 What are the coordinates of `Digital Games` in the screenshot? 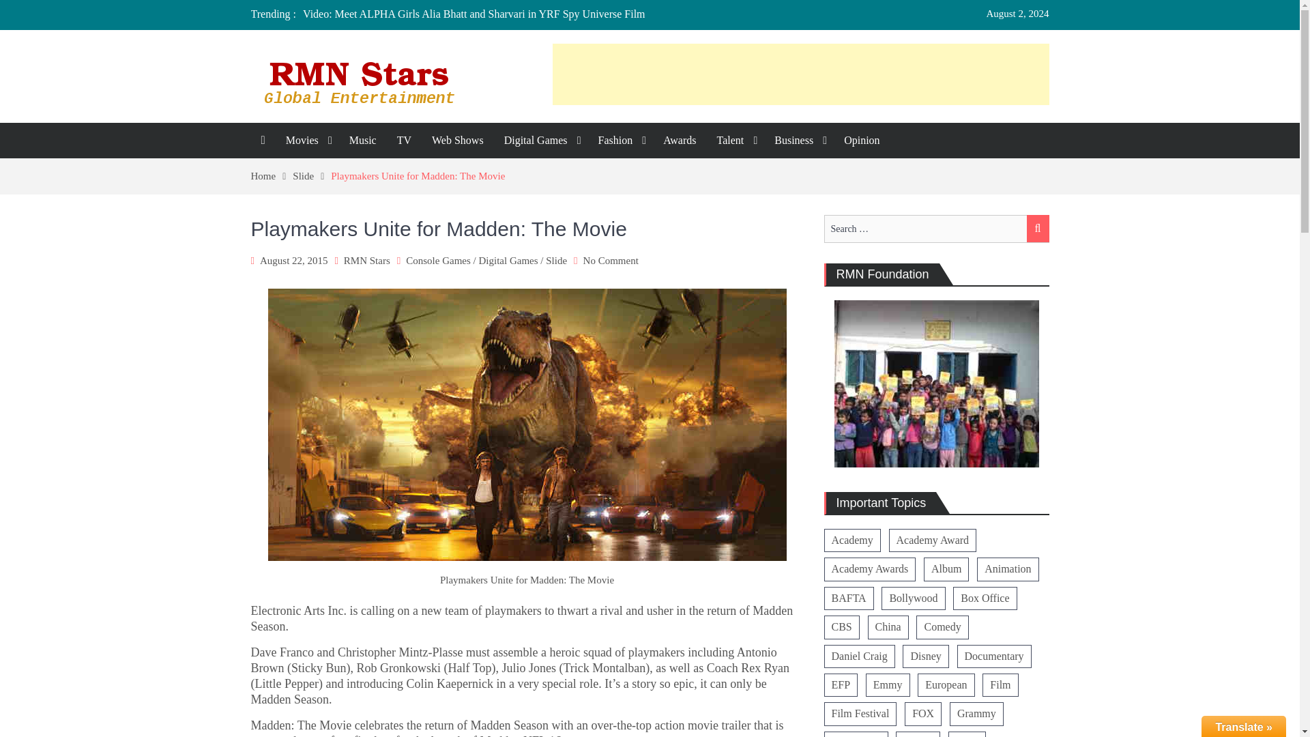 It's located at (540, 141).